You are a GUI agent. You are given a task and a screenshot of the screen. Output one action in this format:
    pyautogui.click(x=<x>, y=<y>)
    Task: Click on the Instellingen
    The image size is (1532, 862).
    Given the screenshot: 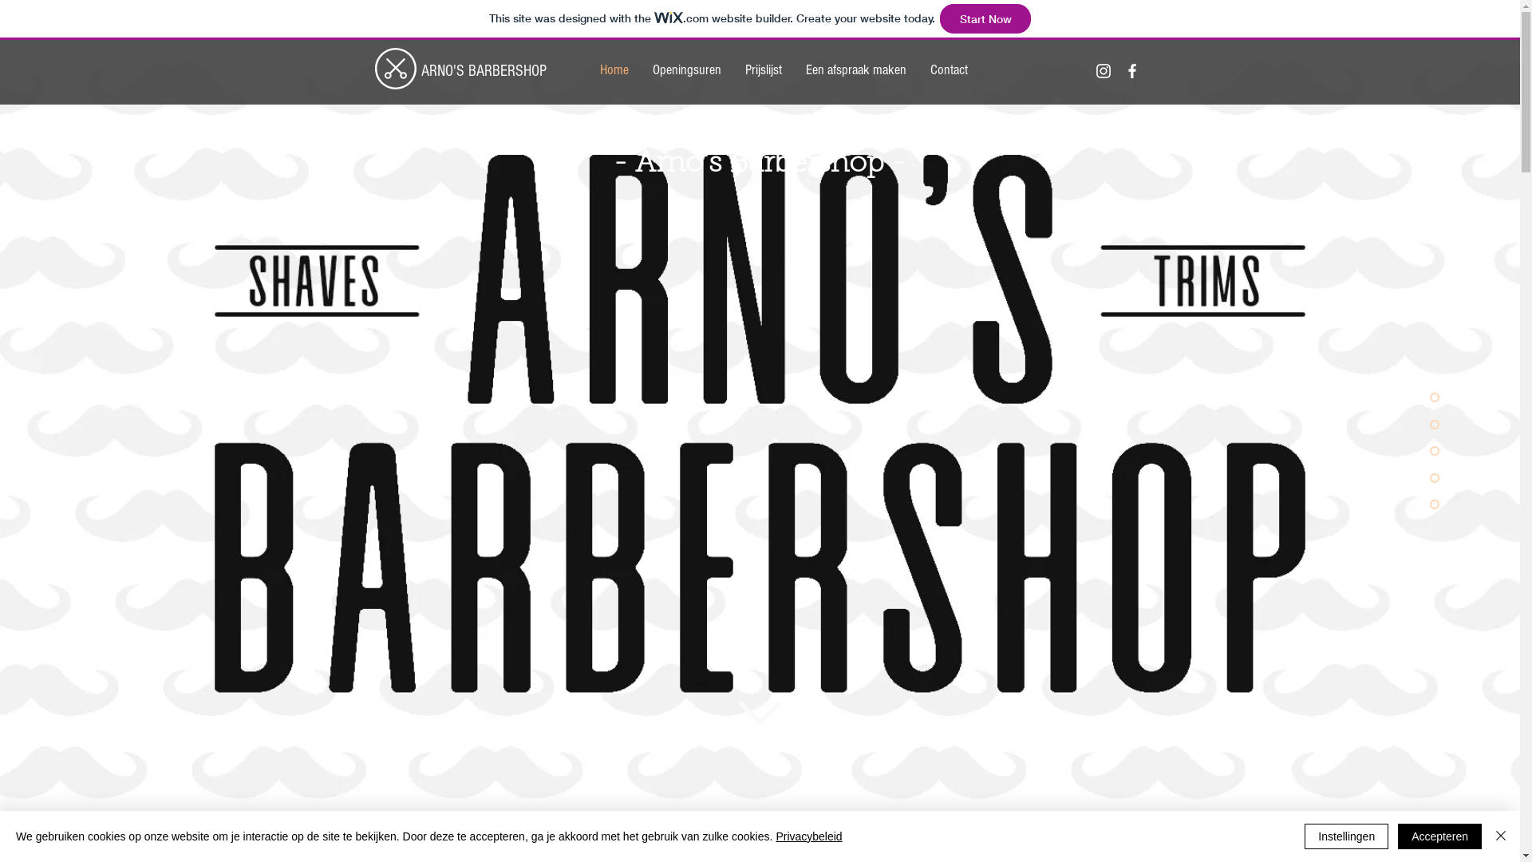 What is the action you would take?
    pyautogui.click(x=1347, y=836)
    